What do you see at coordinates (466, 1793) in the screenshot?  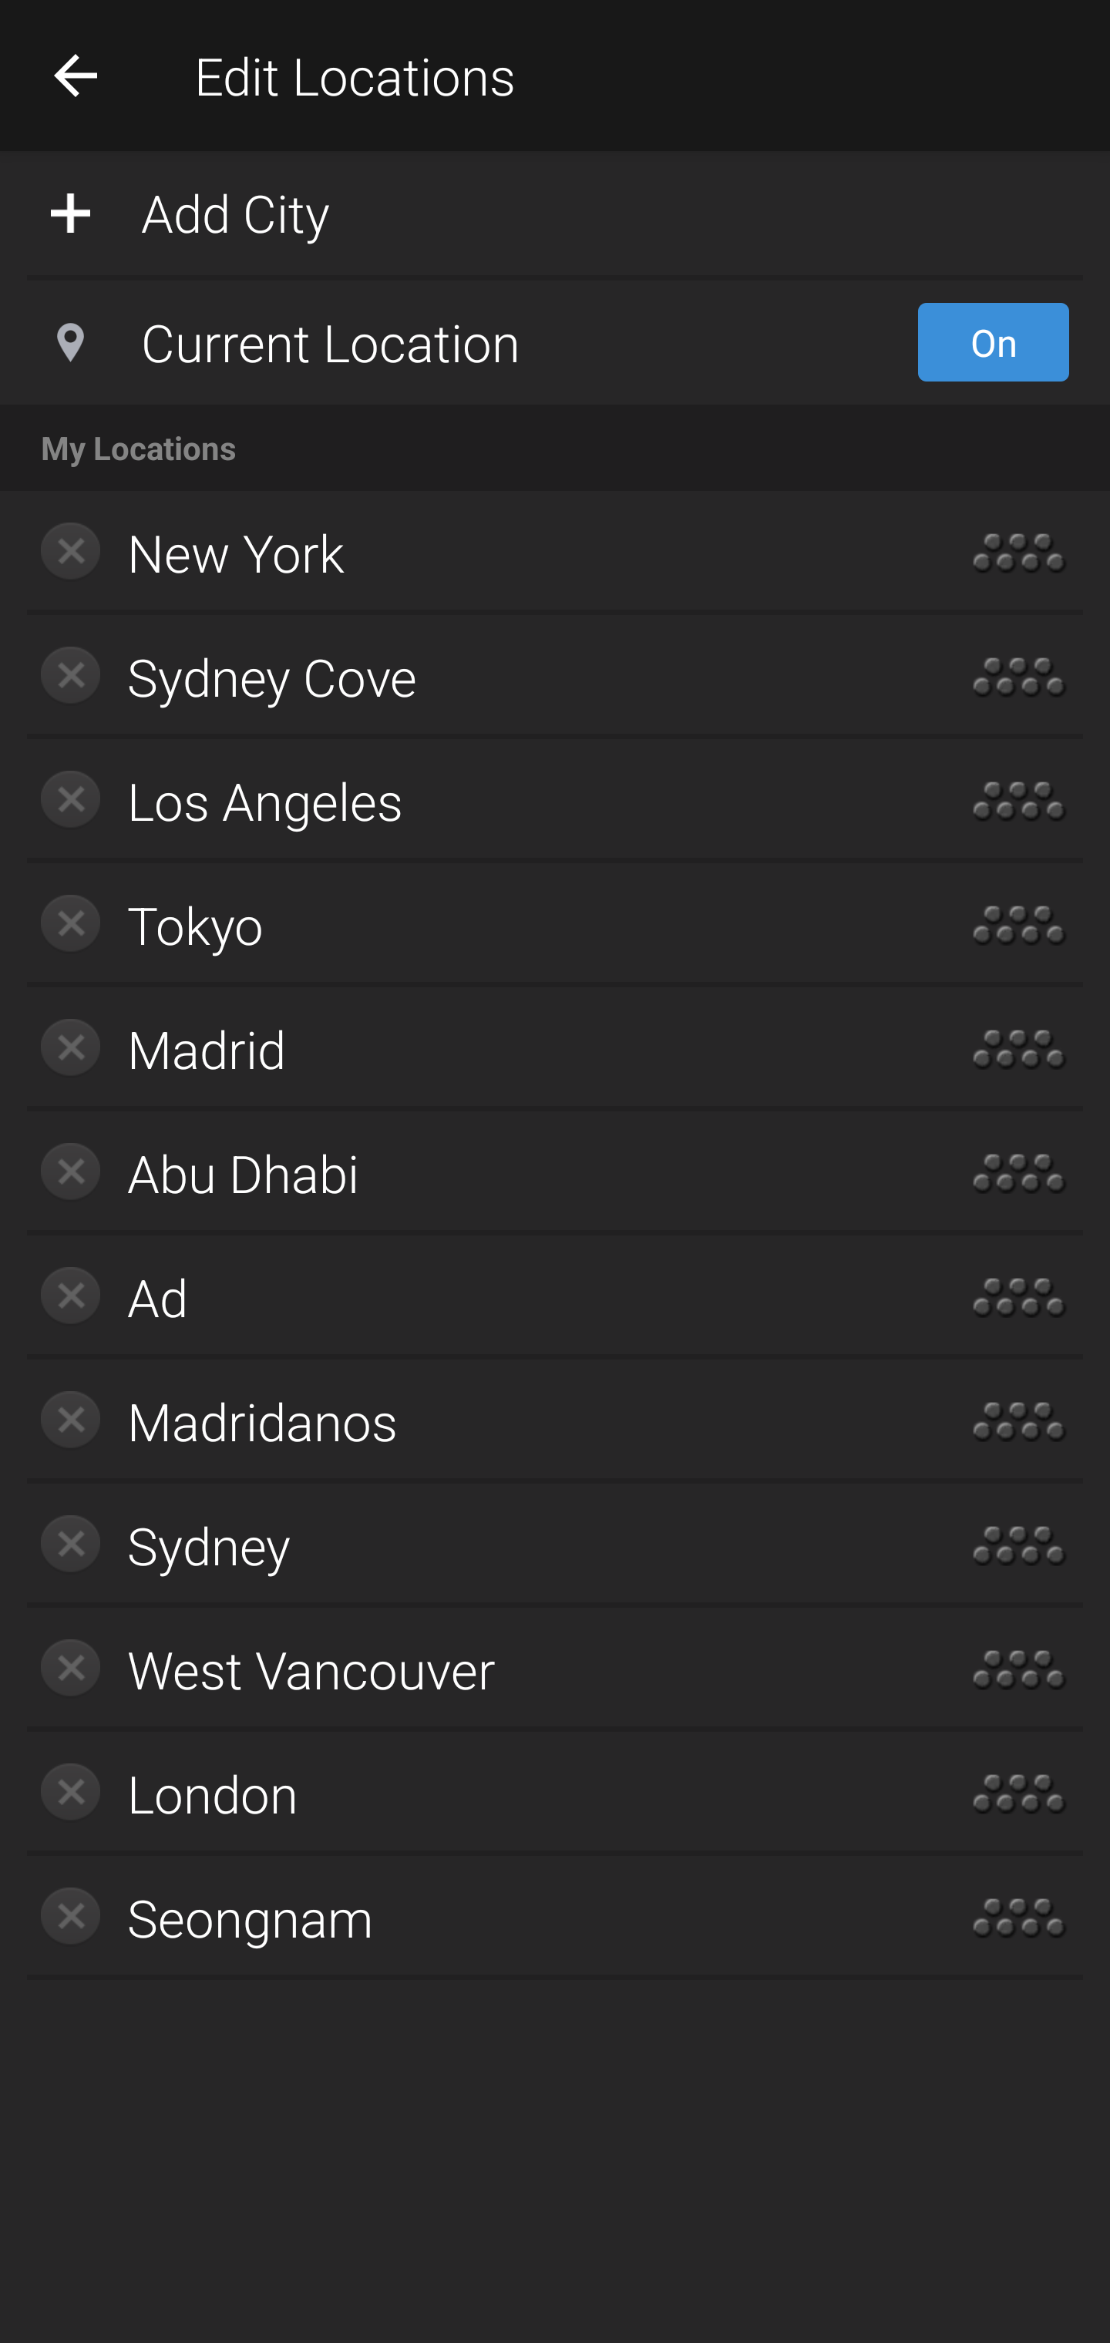 I see `Delete: London London` at bounding box center [466, 1793].